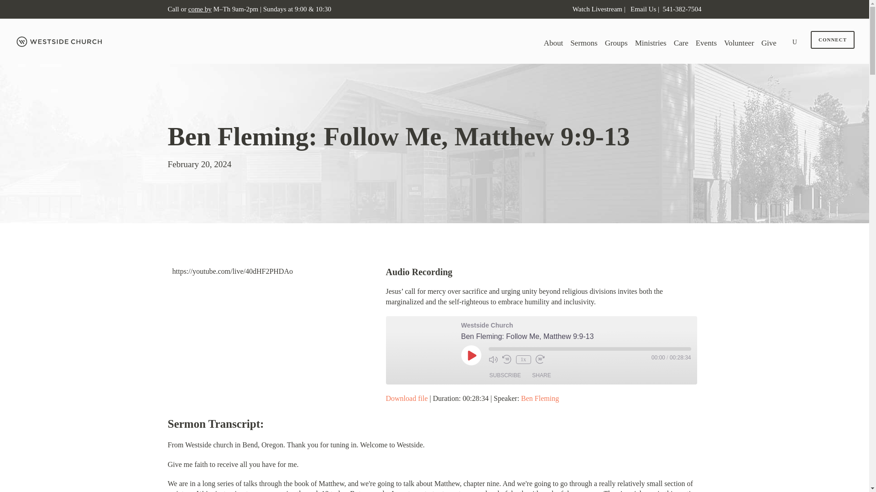  Describe the element at coordinates (274, 9) in the screenshot. I see `Sundays` at that location.